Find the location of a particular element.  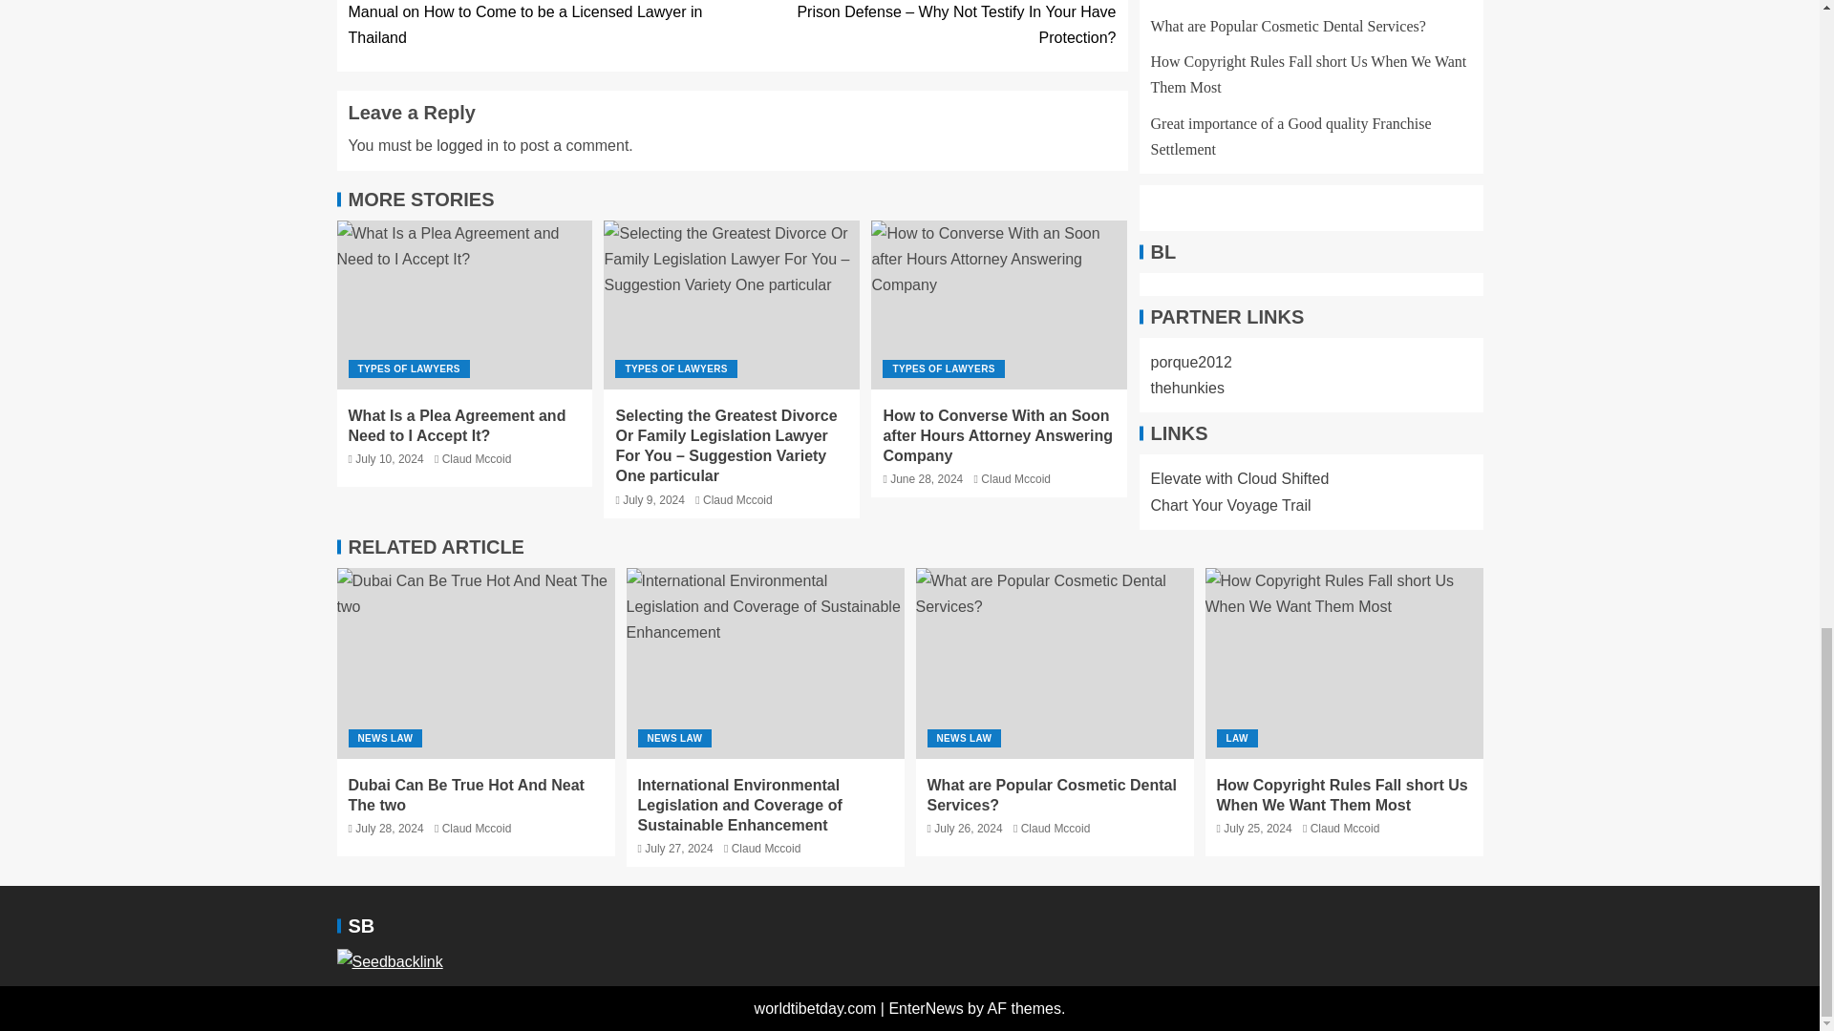

What Is a Plea Agreement and Need to I Accept It? is located at coordinates (457, 426).